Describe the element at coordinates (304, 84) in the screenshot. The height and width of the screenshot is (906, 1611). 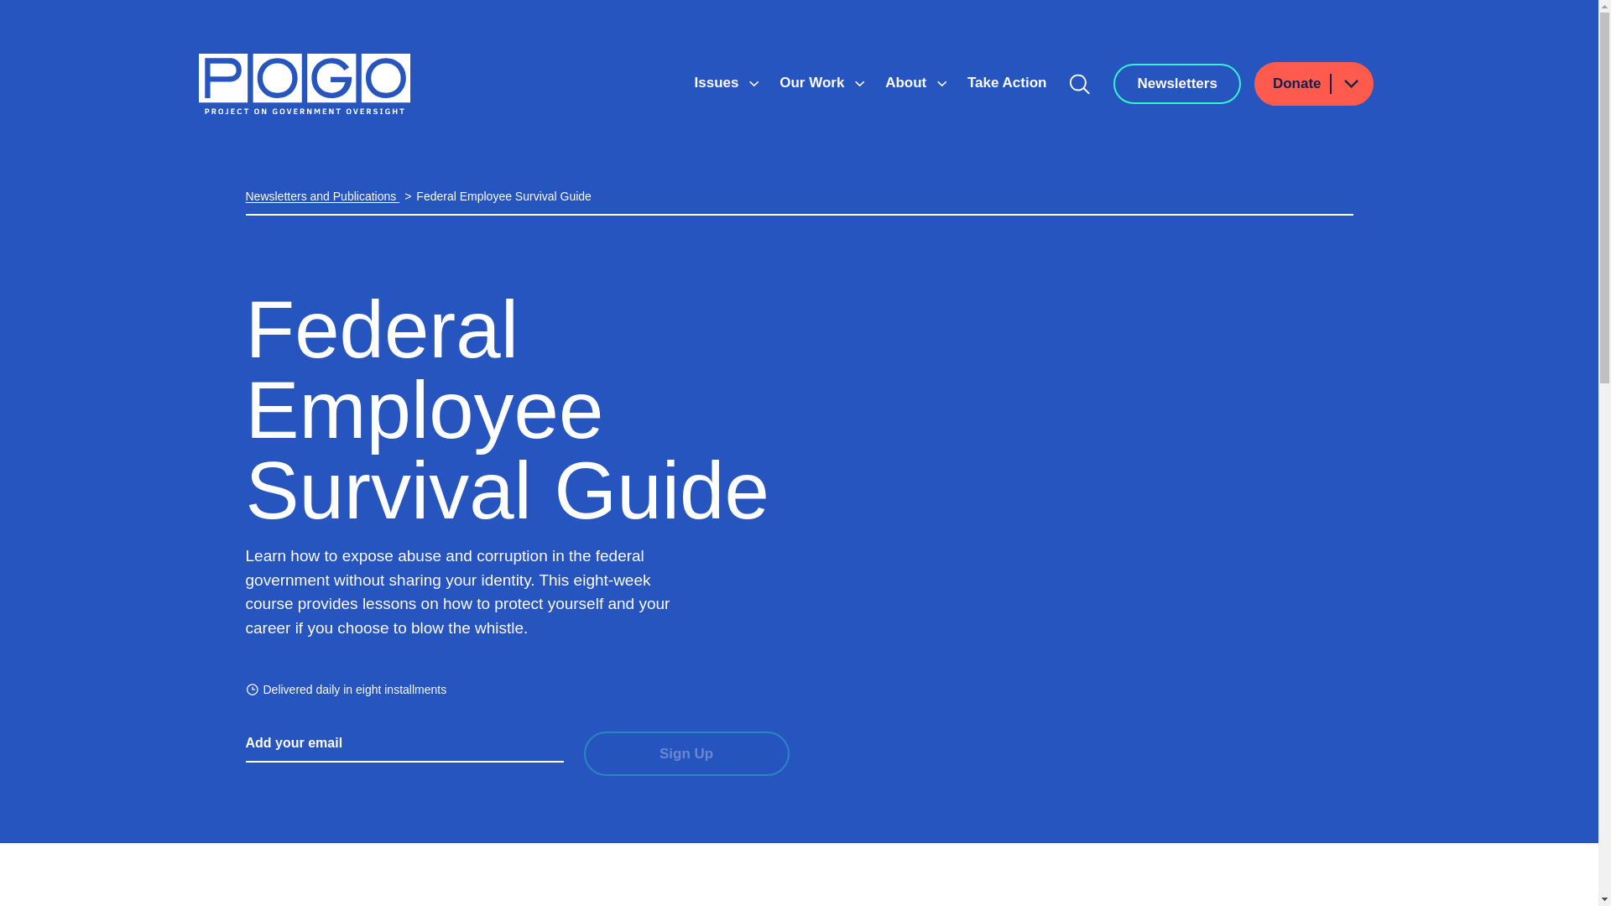
I see `Home` at that location.